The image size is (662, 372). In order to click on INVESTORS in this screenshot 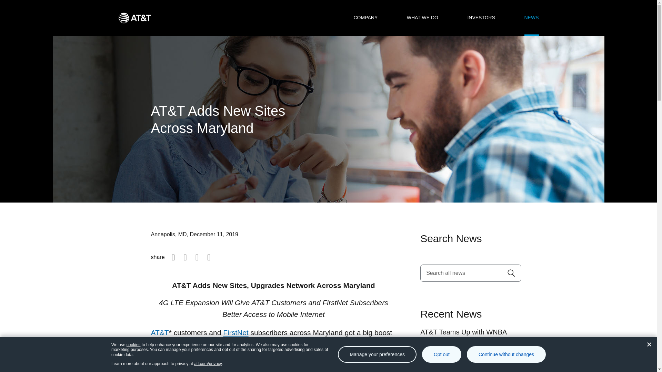, I will do `click(481, 18)`.